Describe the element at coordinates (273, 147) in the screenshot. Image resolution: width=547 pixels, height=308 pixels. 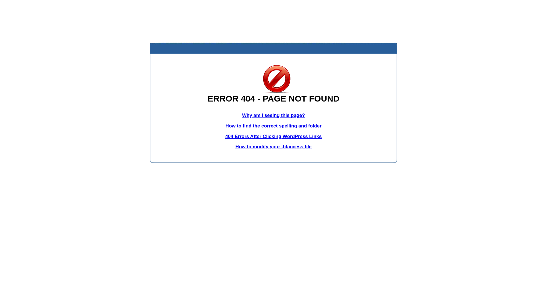
I see `How to modify your .htaccess file` at that location.